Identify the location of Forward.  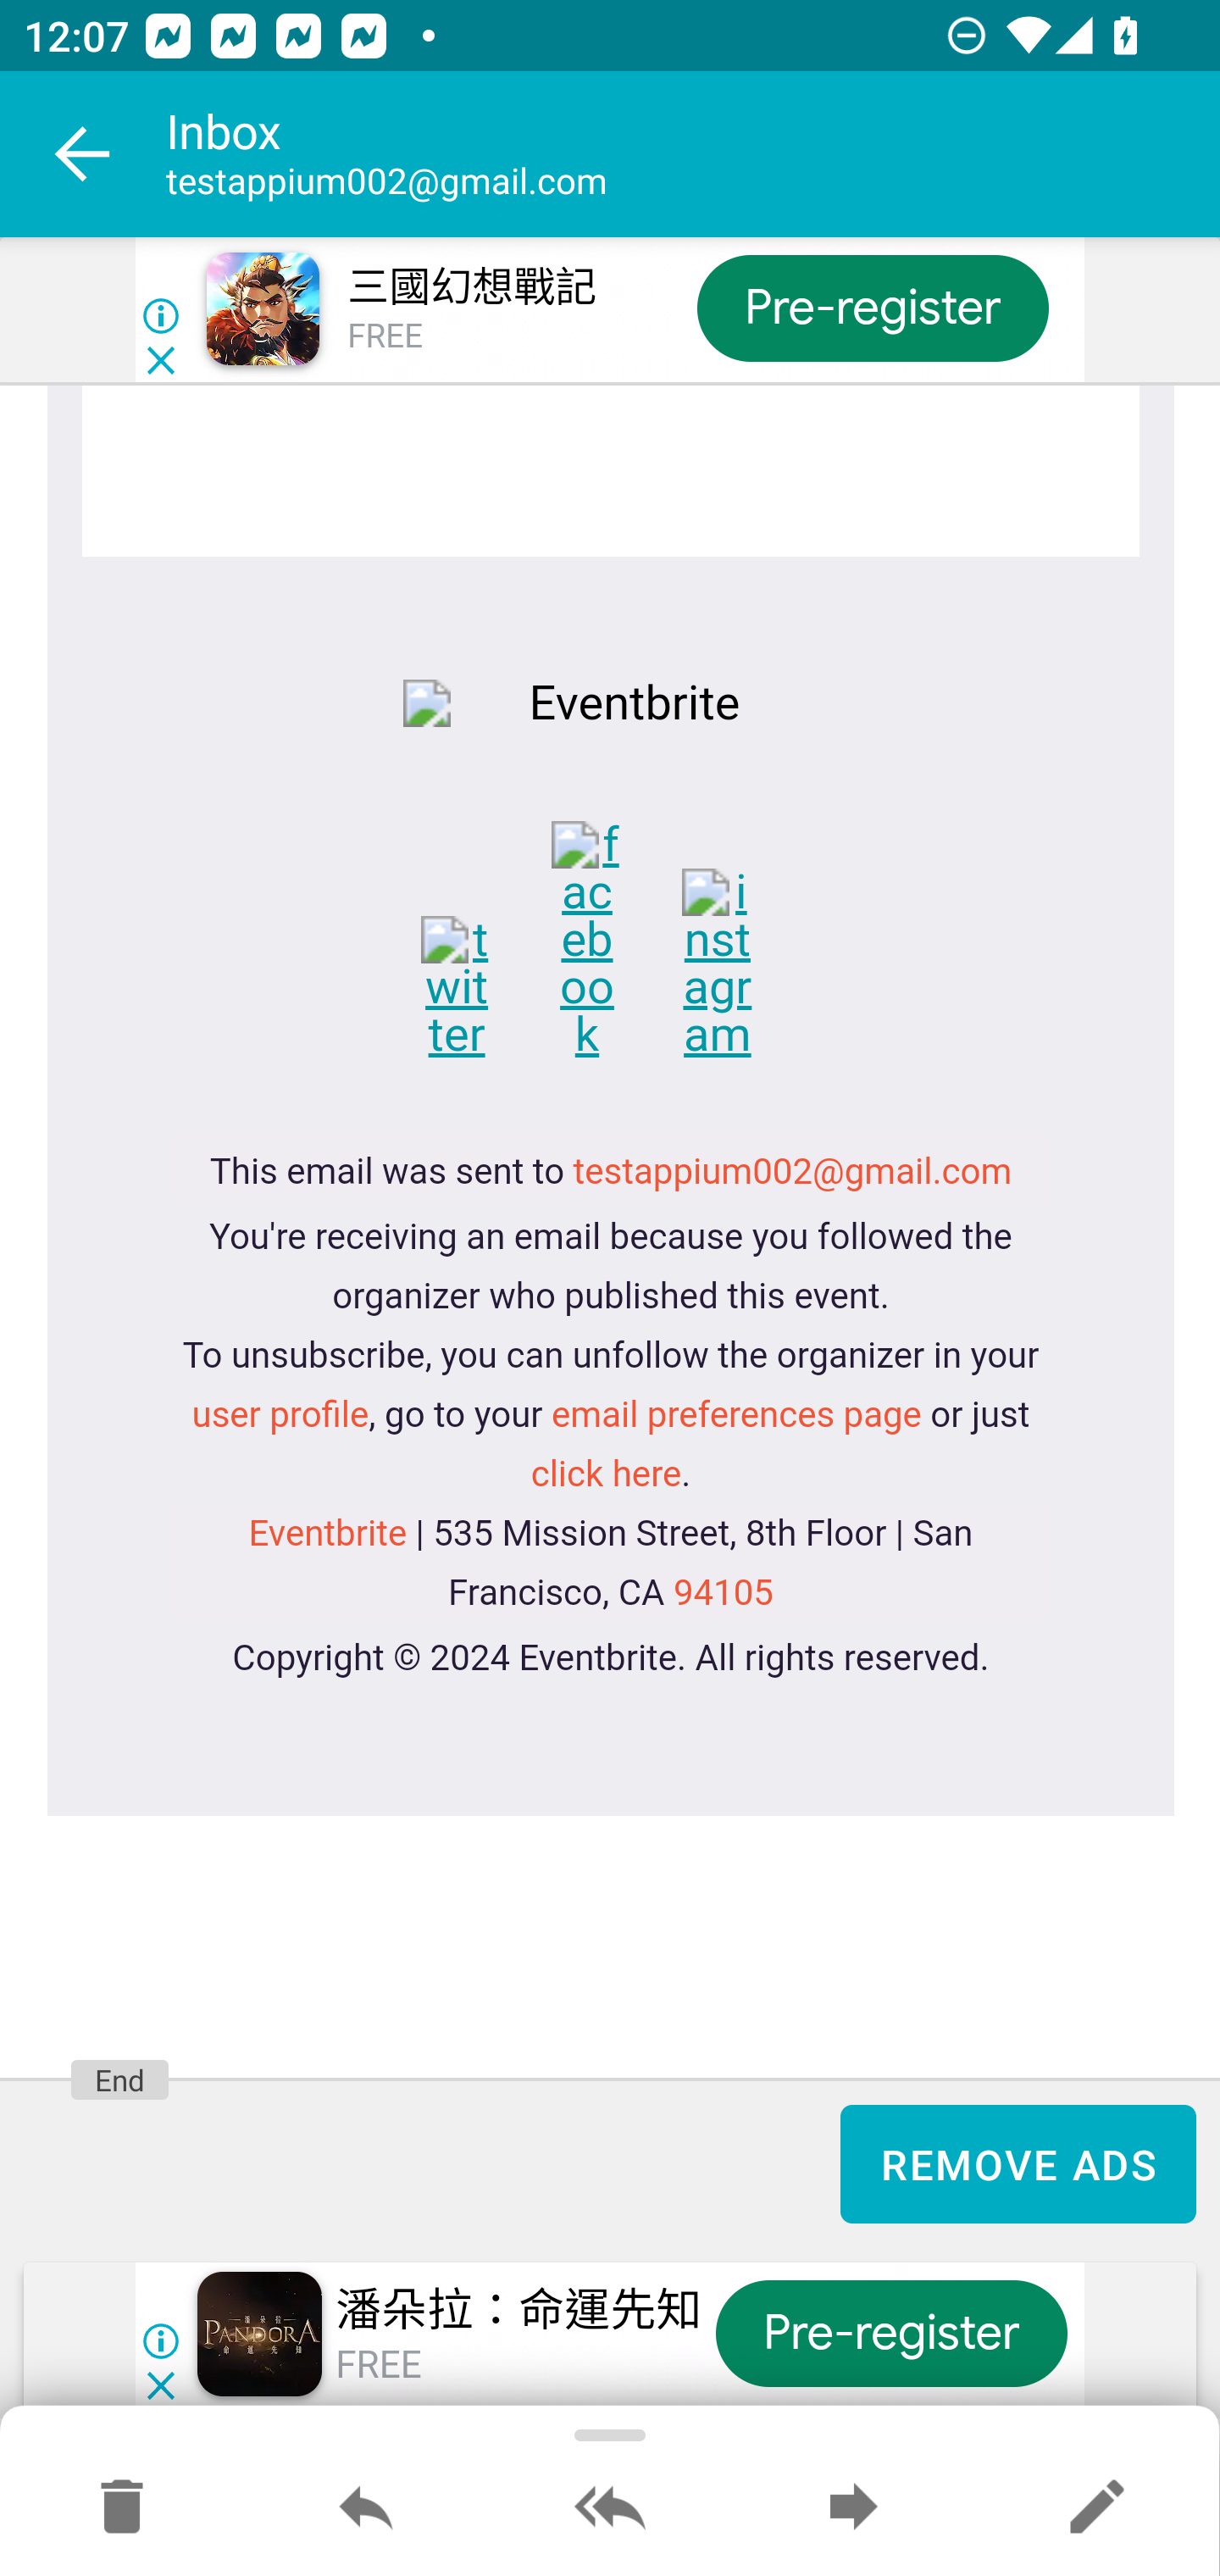
(853, 2508).